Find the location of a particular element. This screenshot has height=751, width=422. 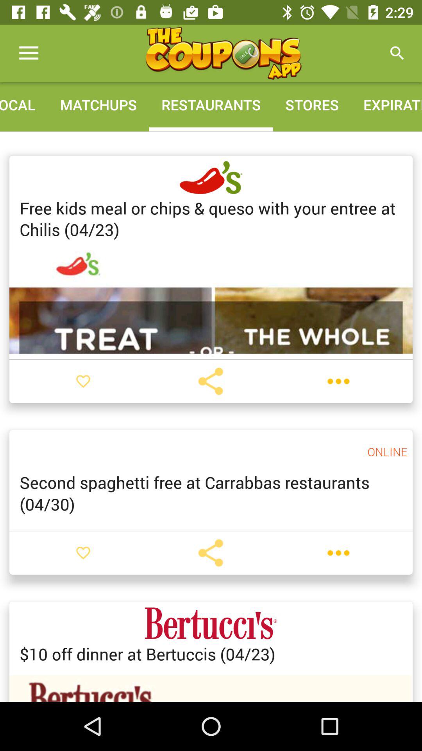

scroll to the second spaghetti free item is located at coordinates (211, 493).